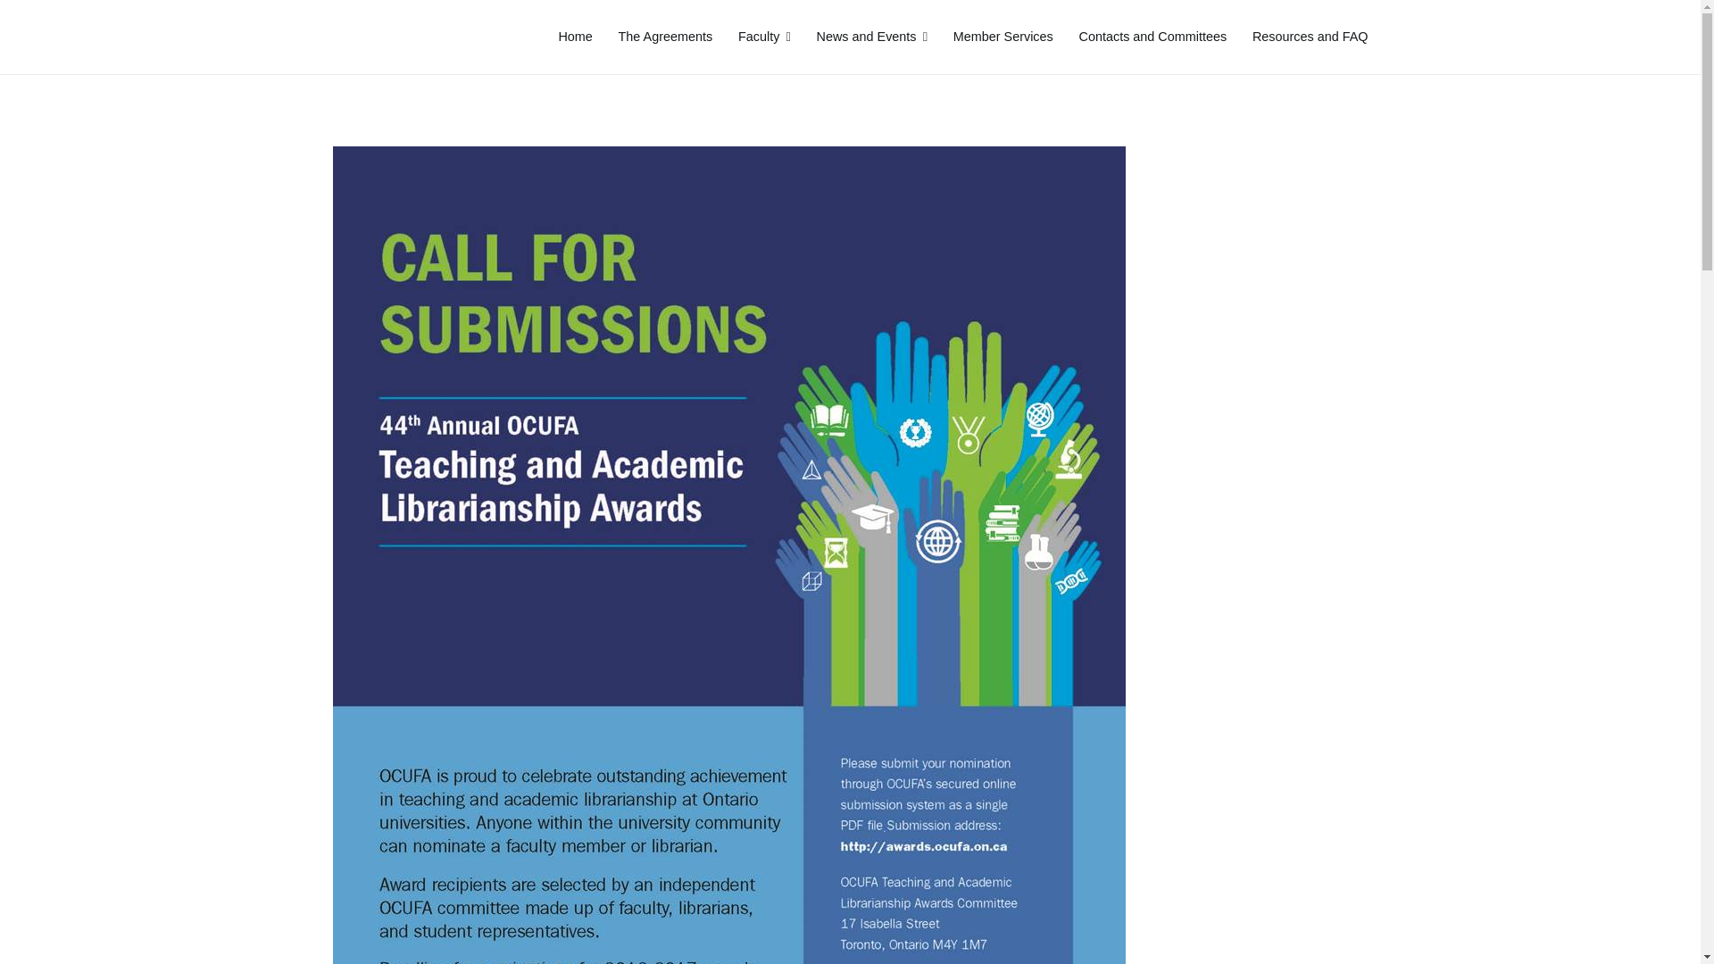  I want to click on WLUFA, so click(361, 49).